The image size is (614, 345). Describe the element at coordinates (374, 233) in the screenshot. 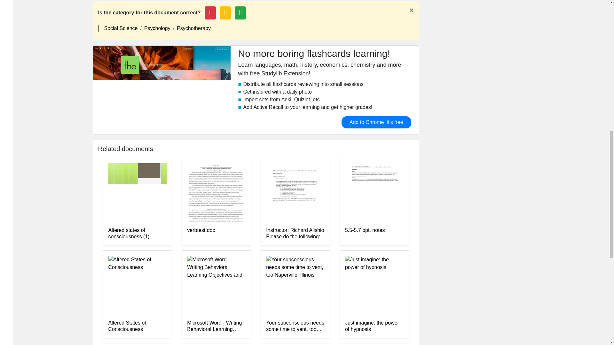

I see `5.5-5.7 ppt. notes` at that location.